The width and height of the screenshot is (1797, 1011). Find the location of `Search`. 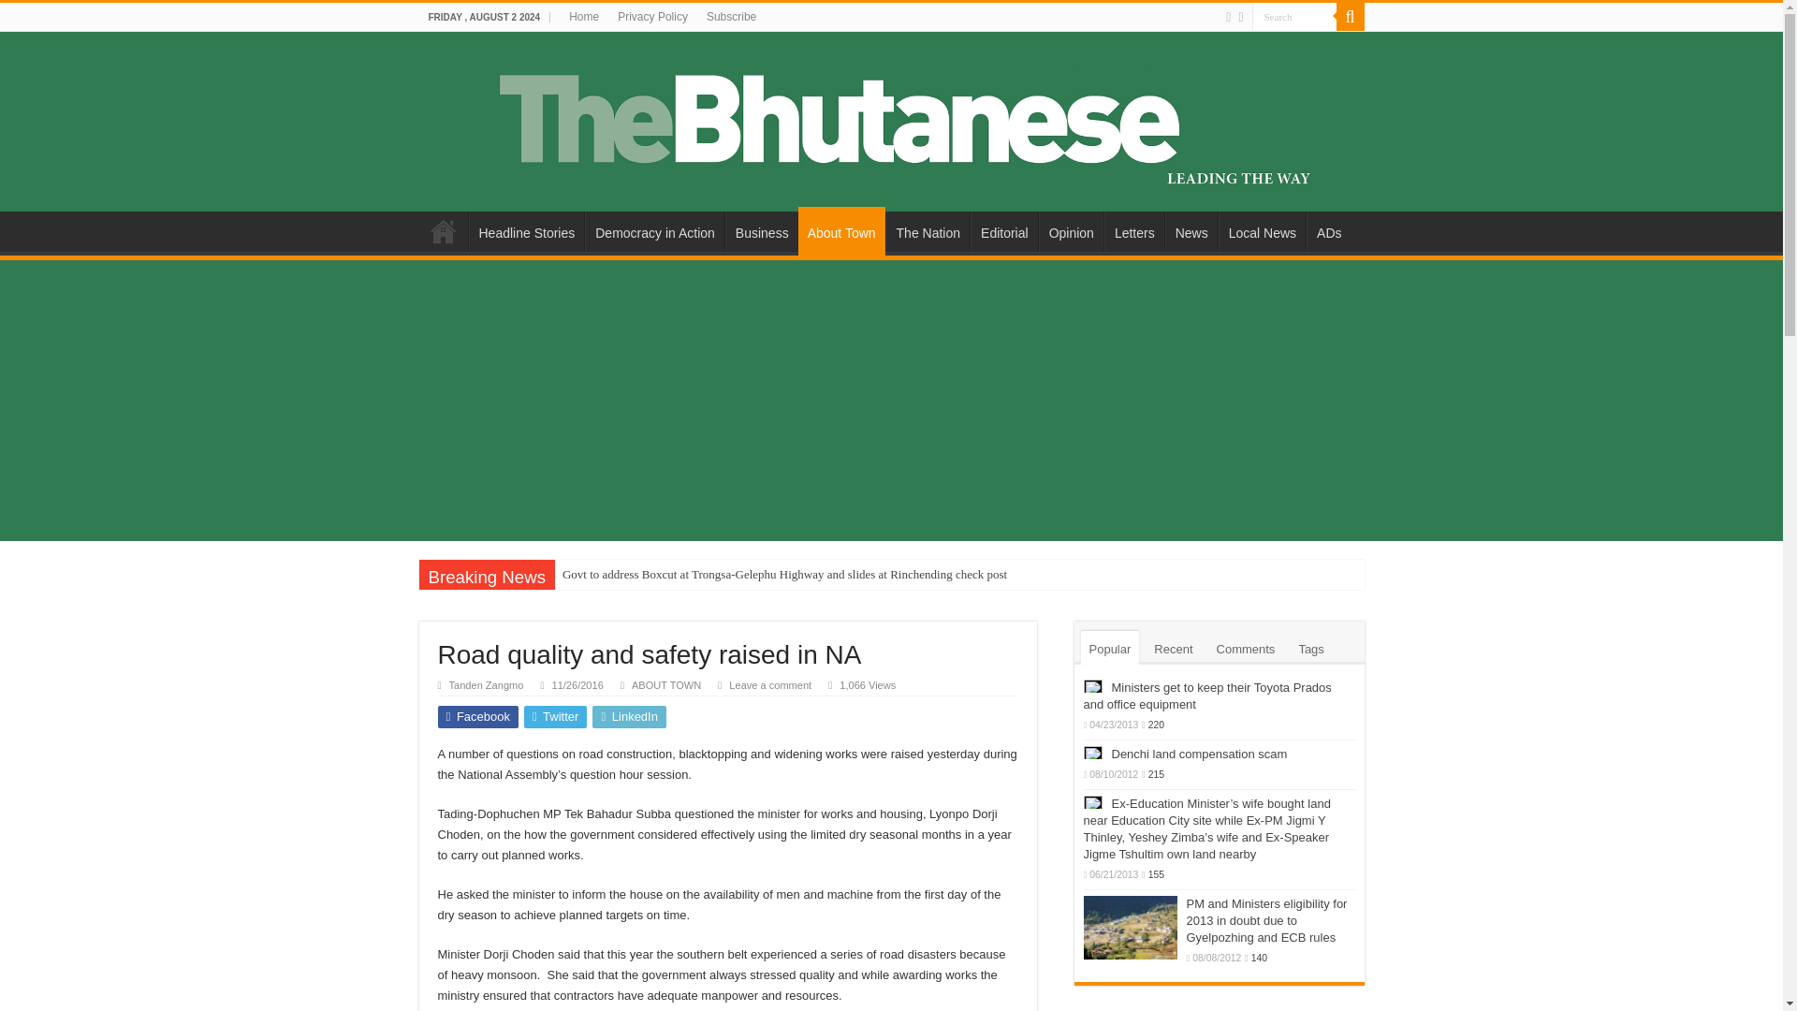

Search is located at coordinates (1350, 17).